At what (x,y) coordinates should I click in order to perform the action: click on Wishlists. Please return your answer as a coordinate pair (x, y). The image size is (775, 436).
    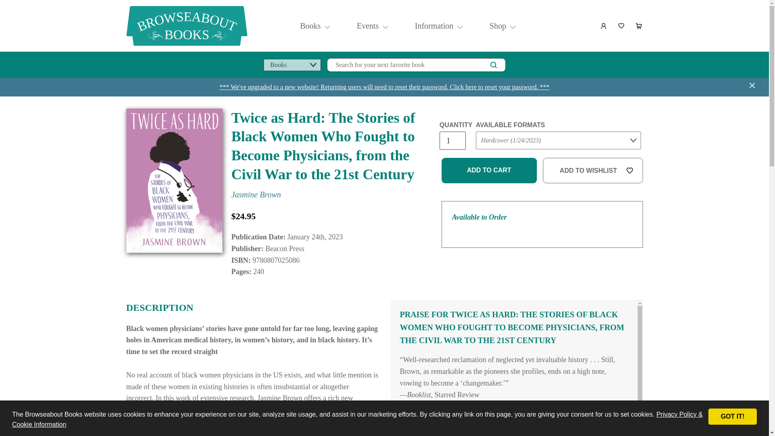
    Looking at the image, I should click on (622, 26).